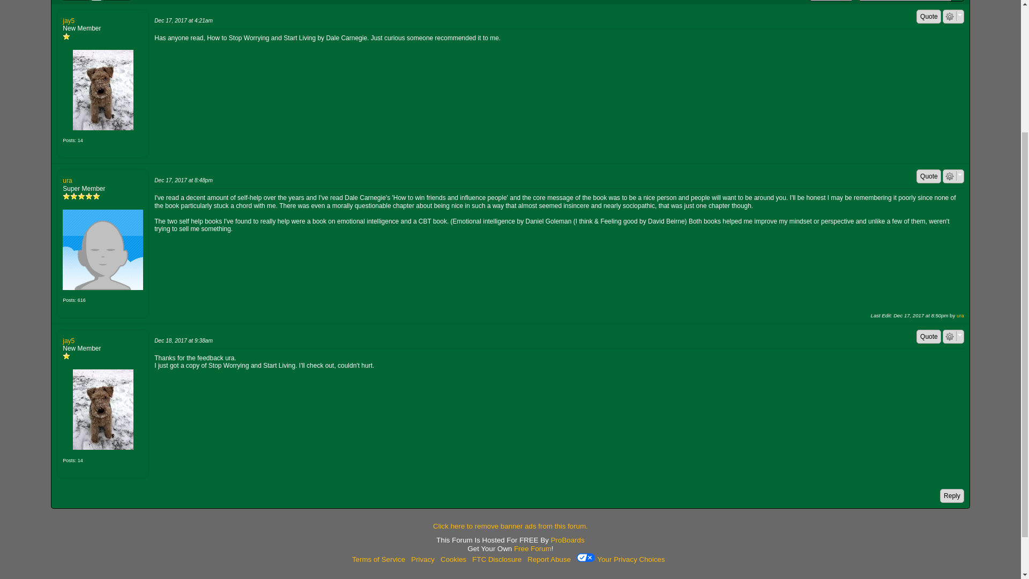  Describe the element at coordinates (103, 410) in the screenshot. I see `jay5` at that location.